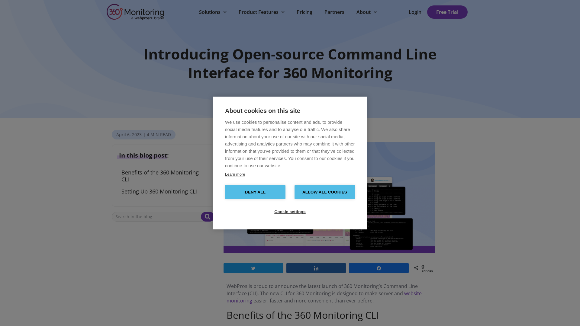 This screenshot has height=326, width=580. I want to click on Login, so click(415, 12).